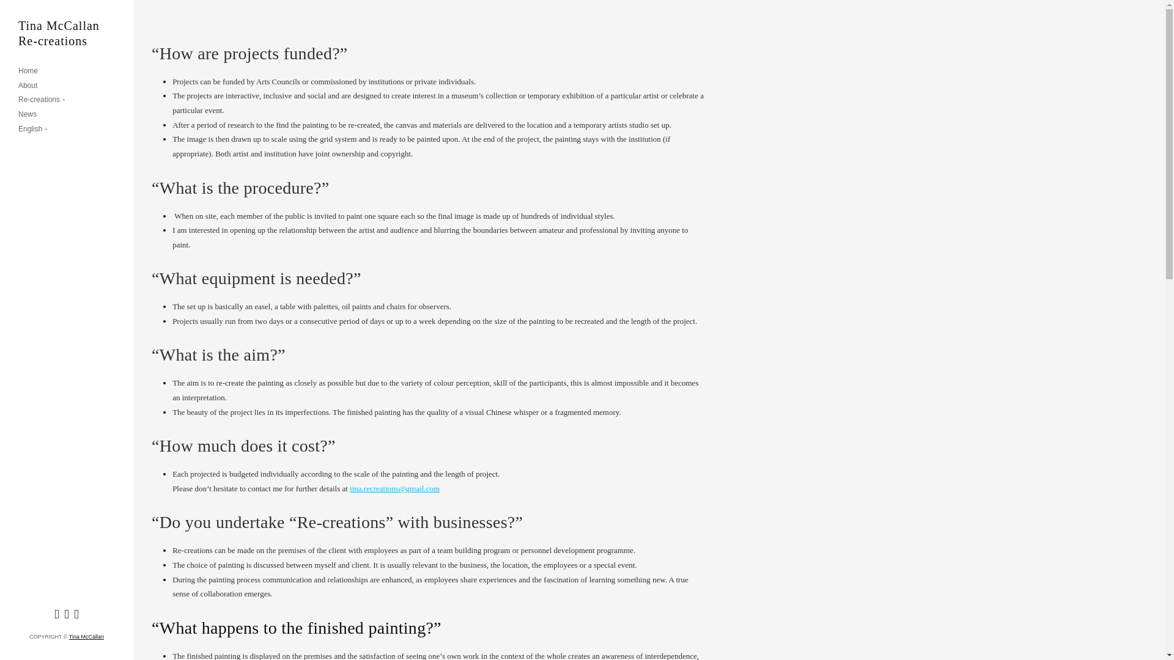  I want to click on News, so click(27, 115).